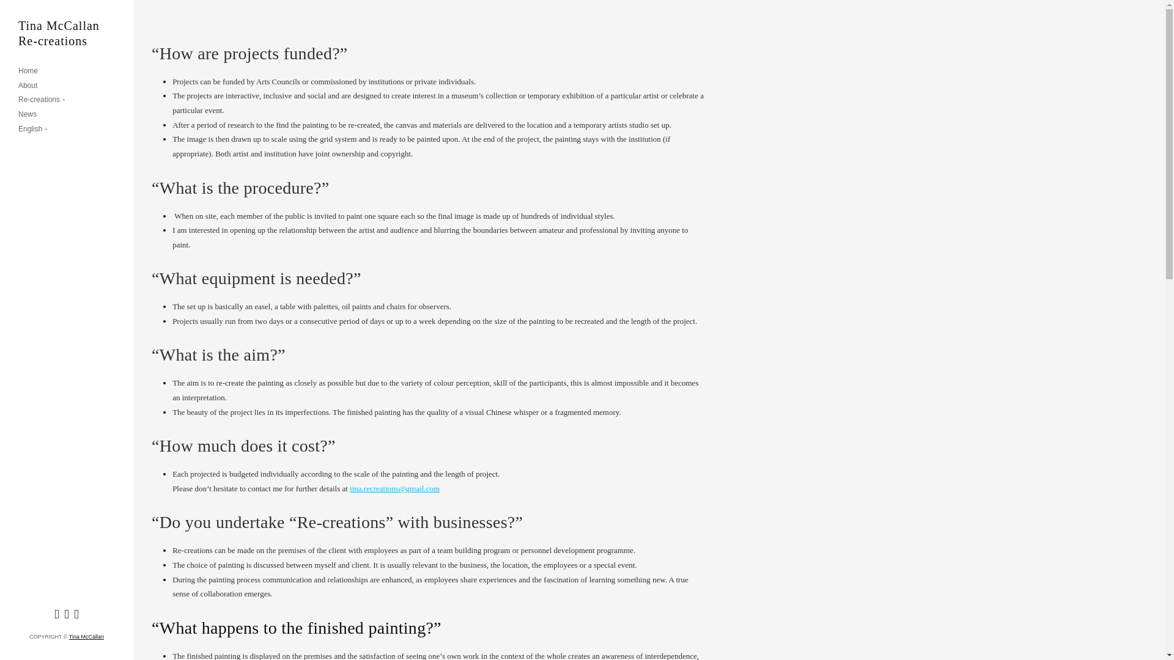  I want to click on News, so click(27, 115).